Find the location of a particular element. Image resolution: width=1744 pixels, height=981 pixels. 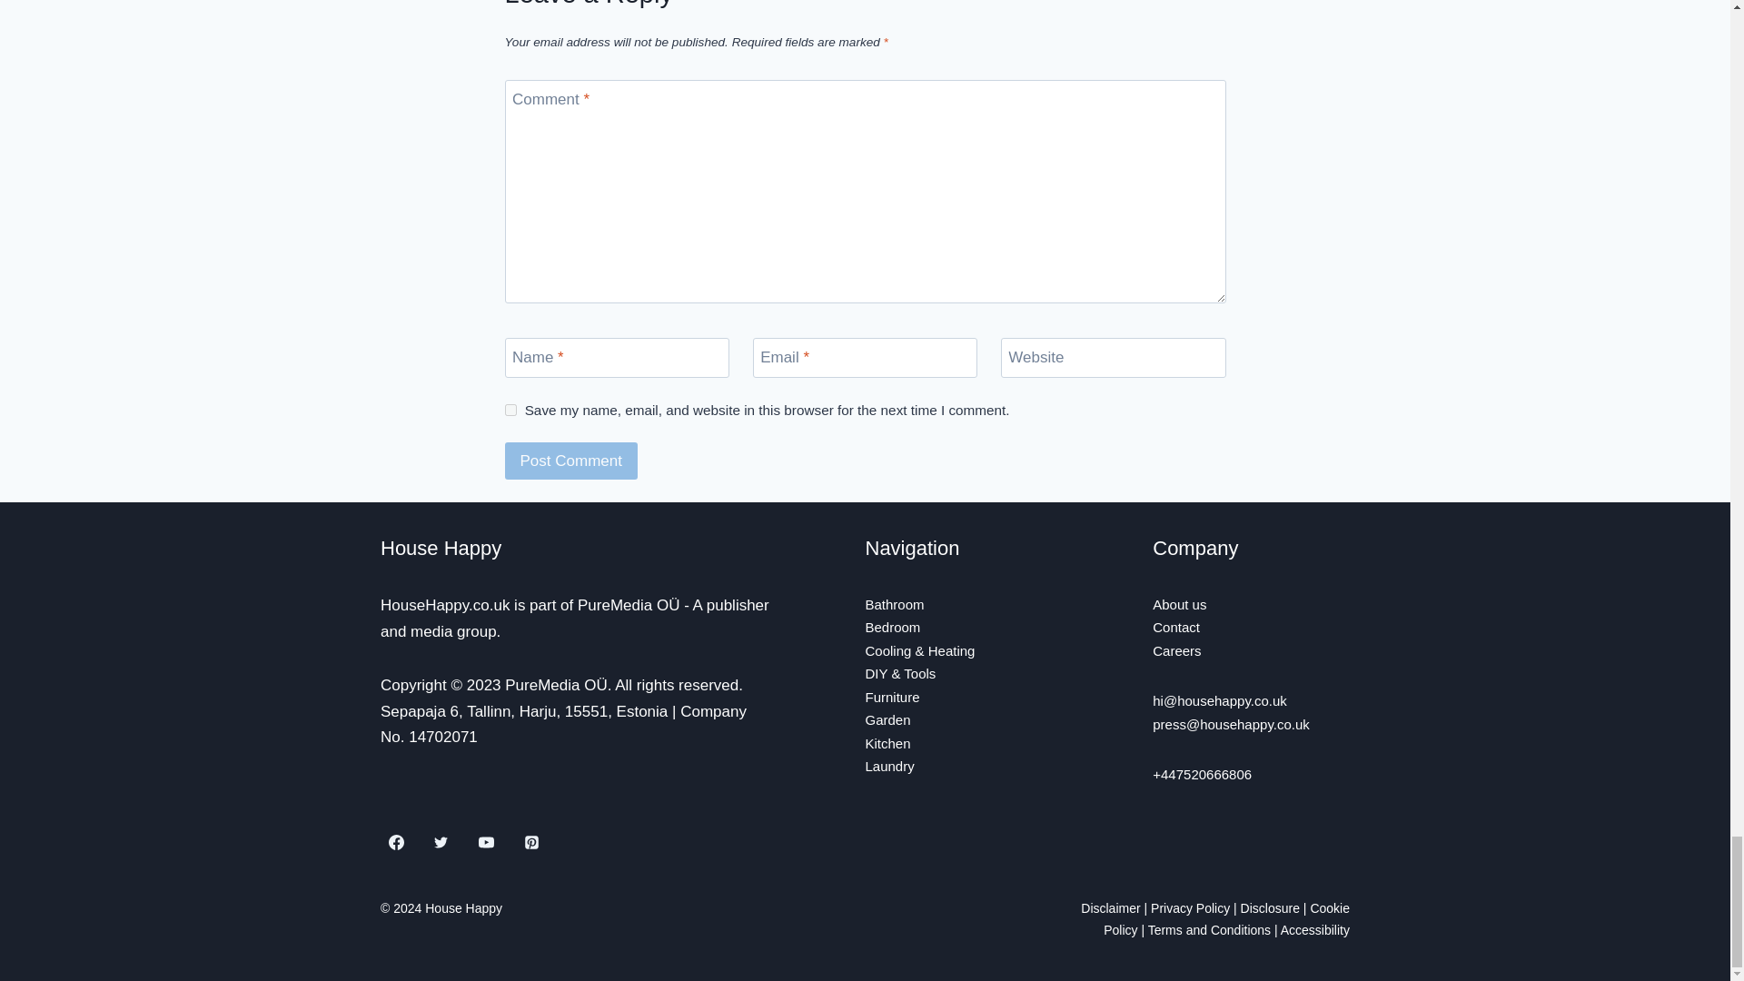

Bathroom is located at coordinates (894, 603).